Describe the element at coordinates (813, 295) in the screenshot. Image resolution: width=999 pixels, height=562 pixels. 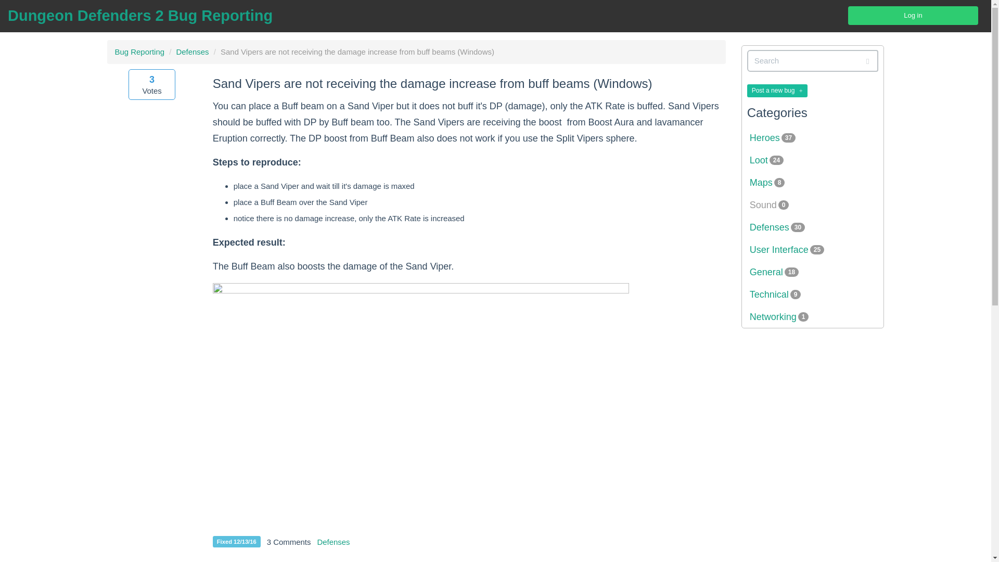
I see `Technical9` at that location.